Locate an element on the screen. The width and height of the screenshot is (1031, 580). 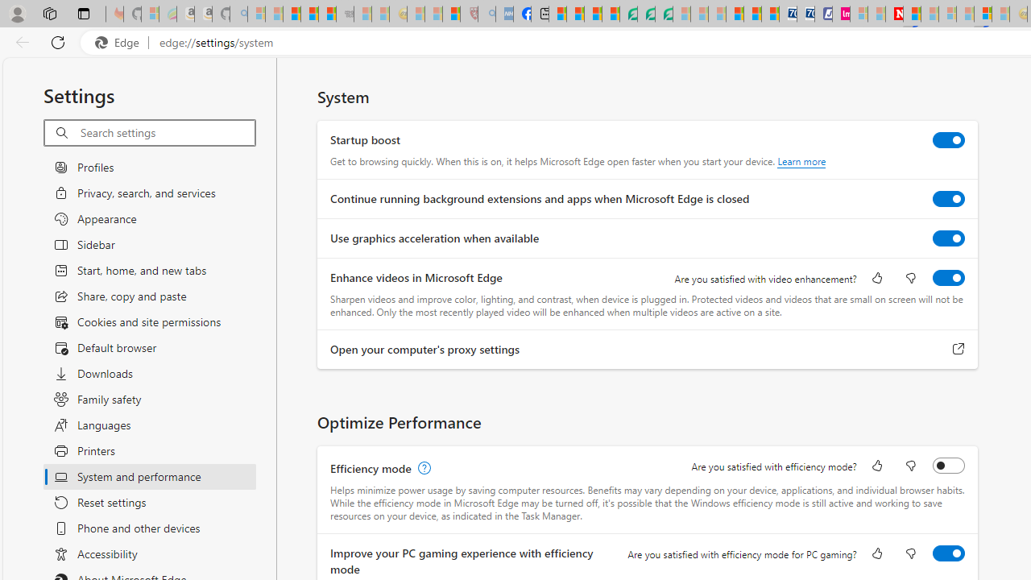
Startup boost is located at coordinates (949, 140).